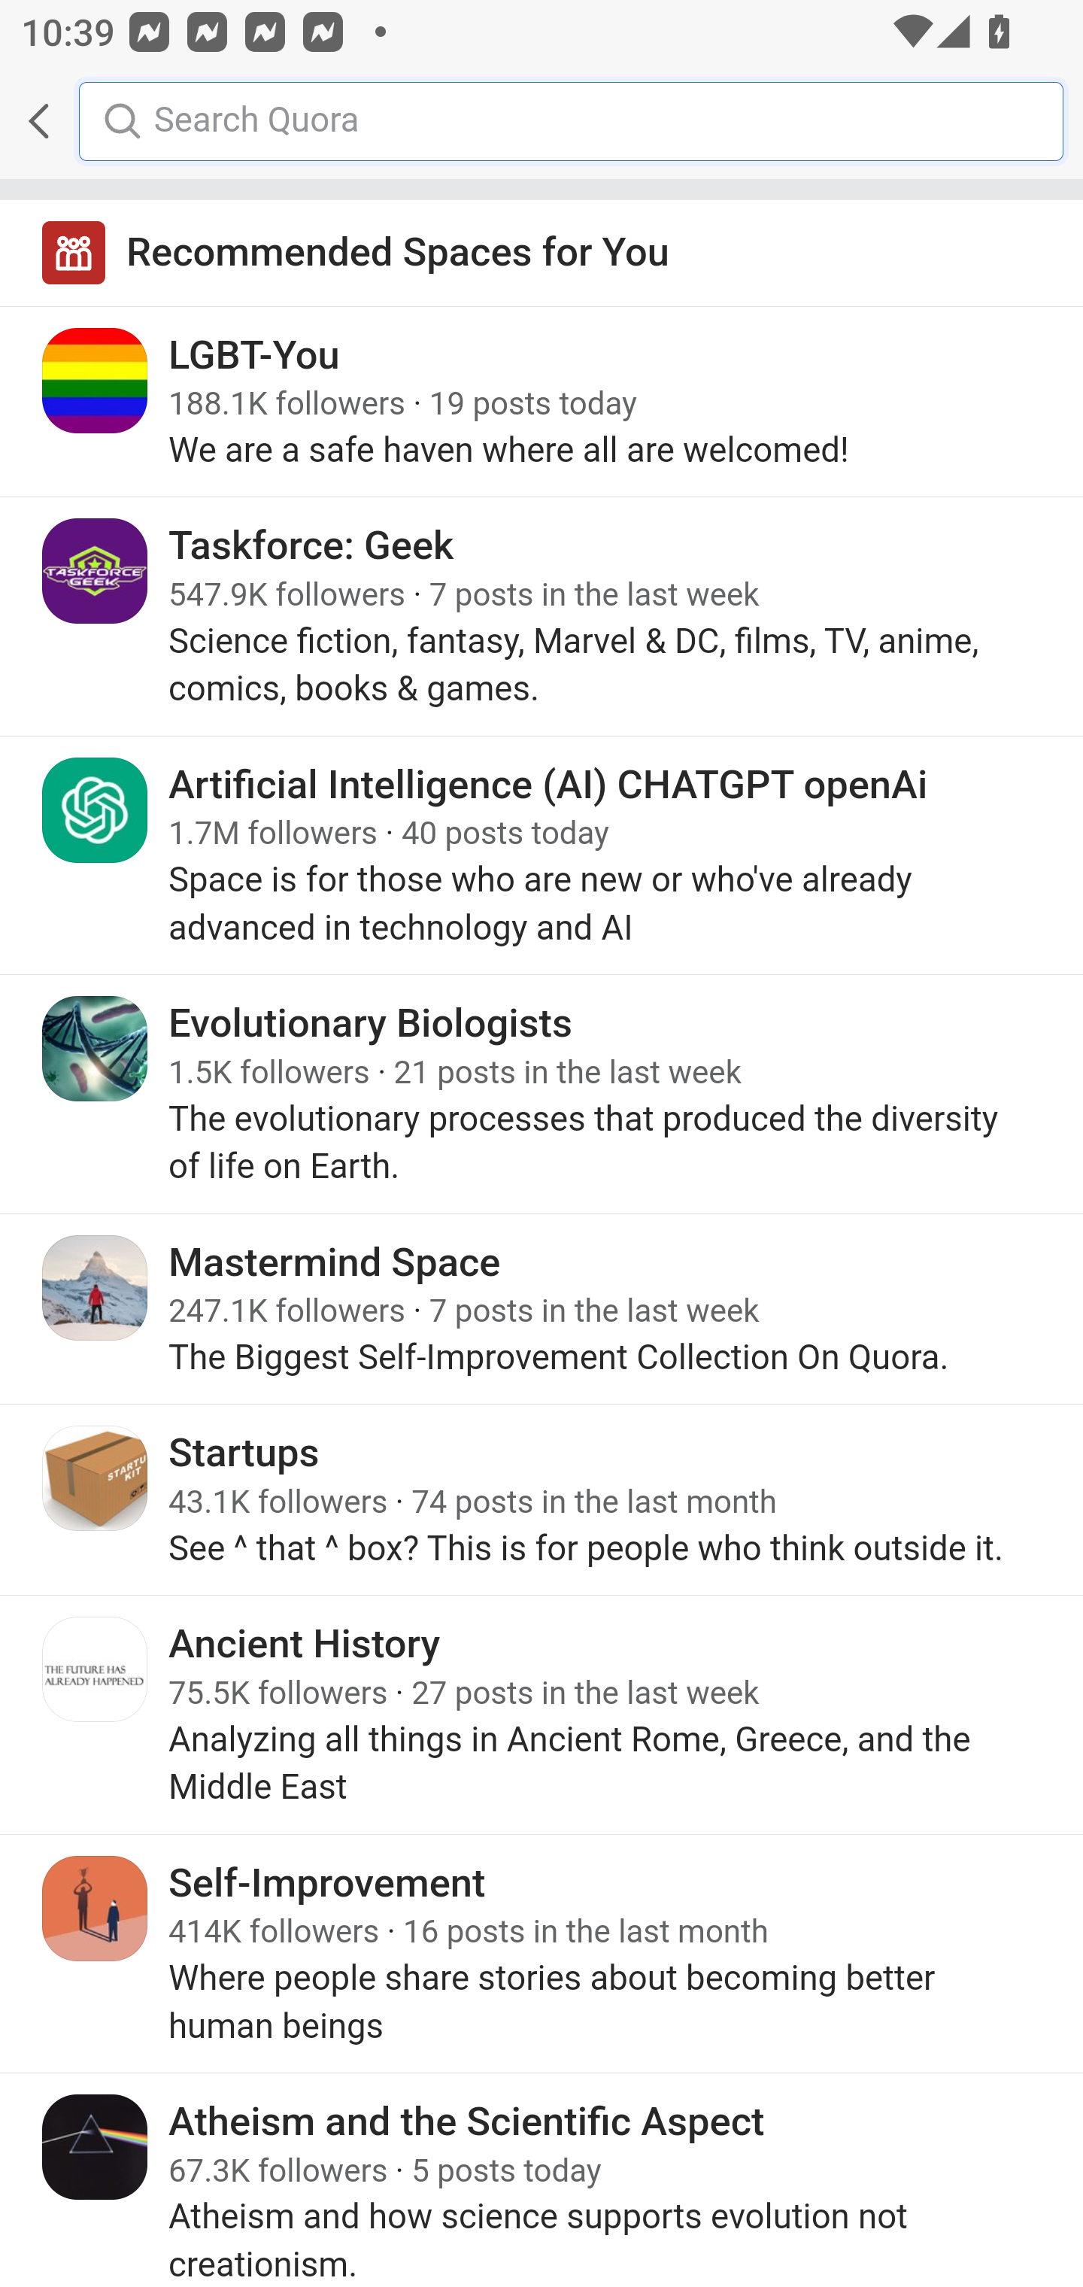 This screenshot has height=2287, width=1083. I want to click on Icon for Self-Improvement, so click(96, 1908).